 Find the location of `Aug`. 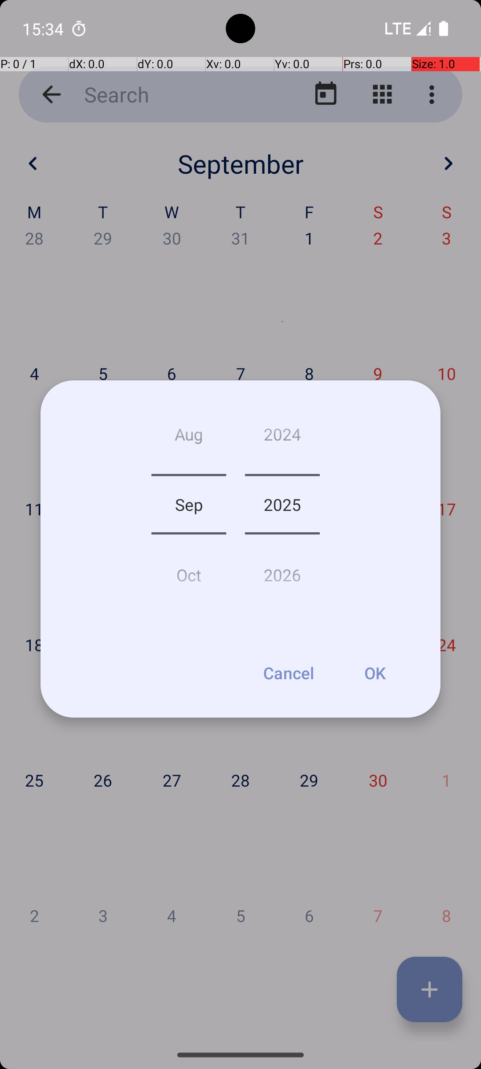

Aug is located at coordinates (189, 437).